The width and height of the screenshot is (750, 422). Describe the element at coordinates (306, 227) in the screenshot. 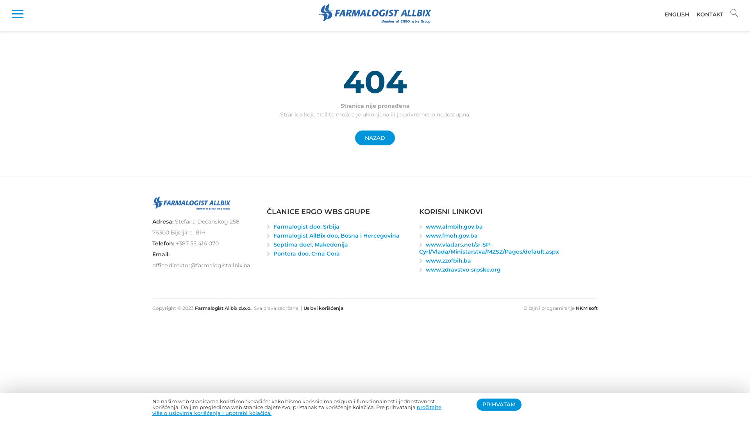

I see `Farmalogist doo, Srbija` at that location.